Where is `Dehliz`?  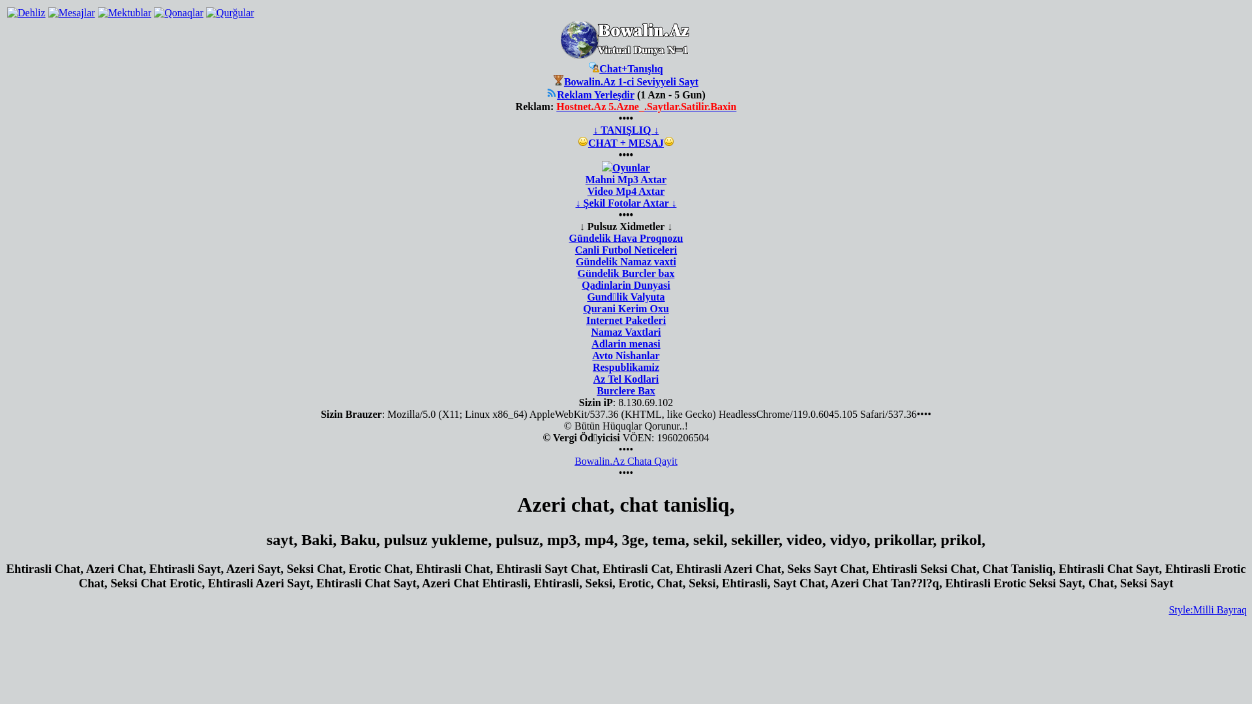 Dehliz is located at coordinates (26, 13).